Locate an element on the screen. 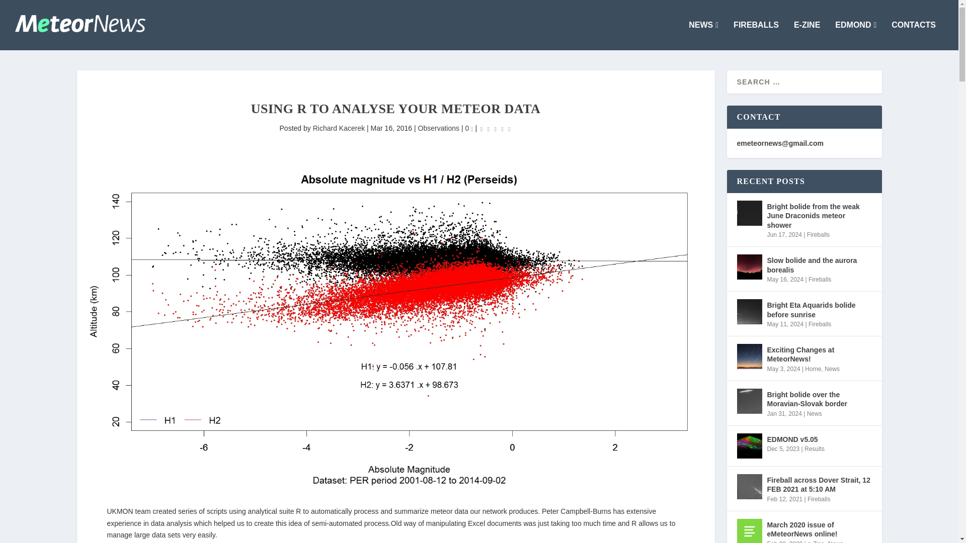 This screenshot has height=543, width=966. Posts by Richard Kacerek is located at coordinates (339, 128).